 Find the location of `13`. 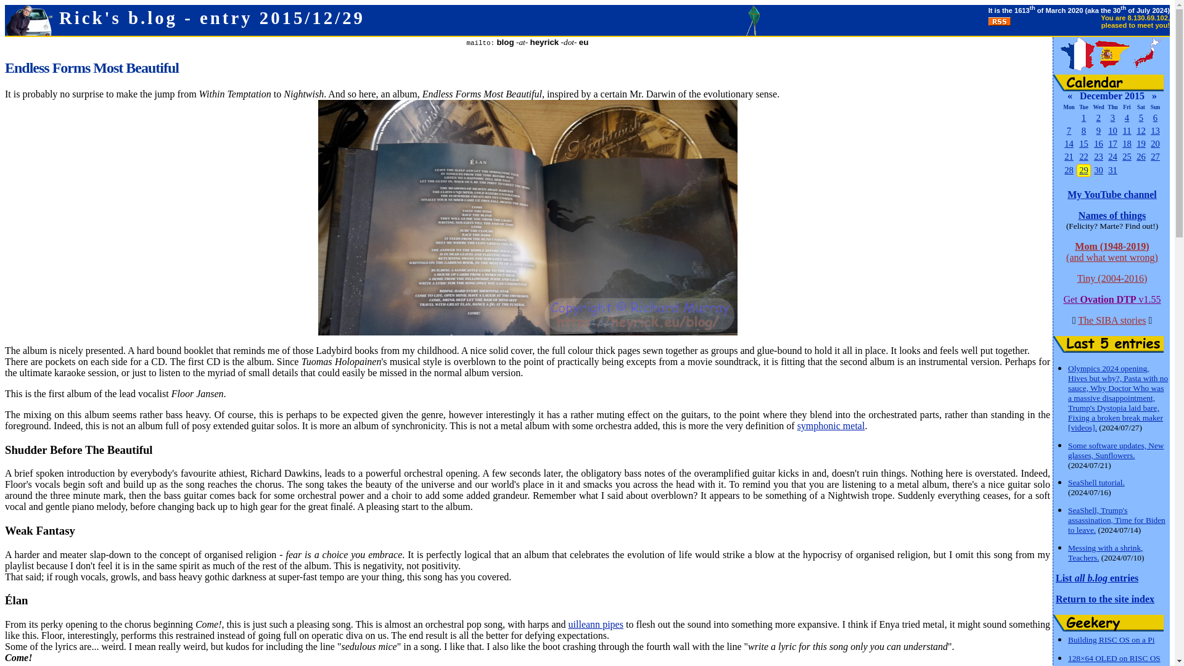

13 is located at coordinates (1156, 131).